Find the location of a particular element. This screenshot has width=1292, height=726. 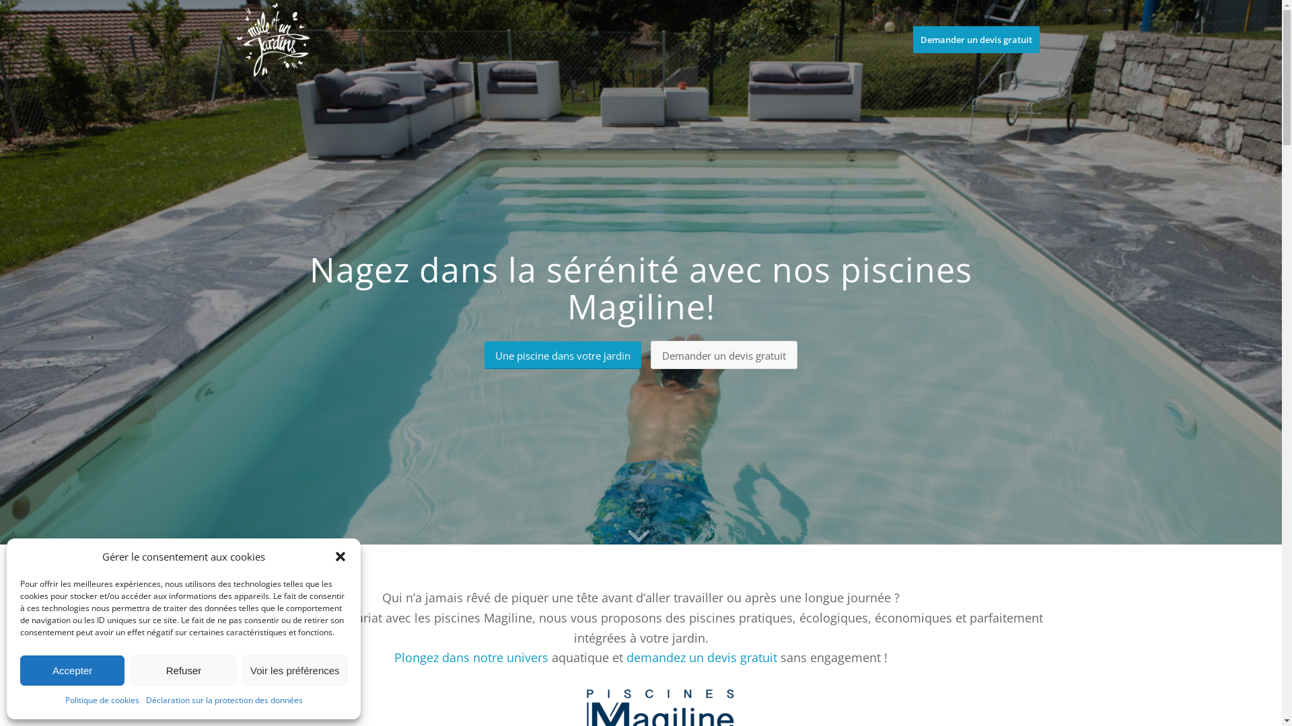

Refuser is located at coordinates (183, 671).